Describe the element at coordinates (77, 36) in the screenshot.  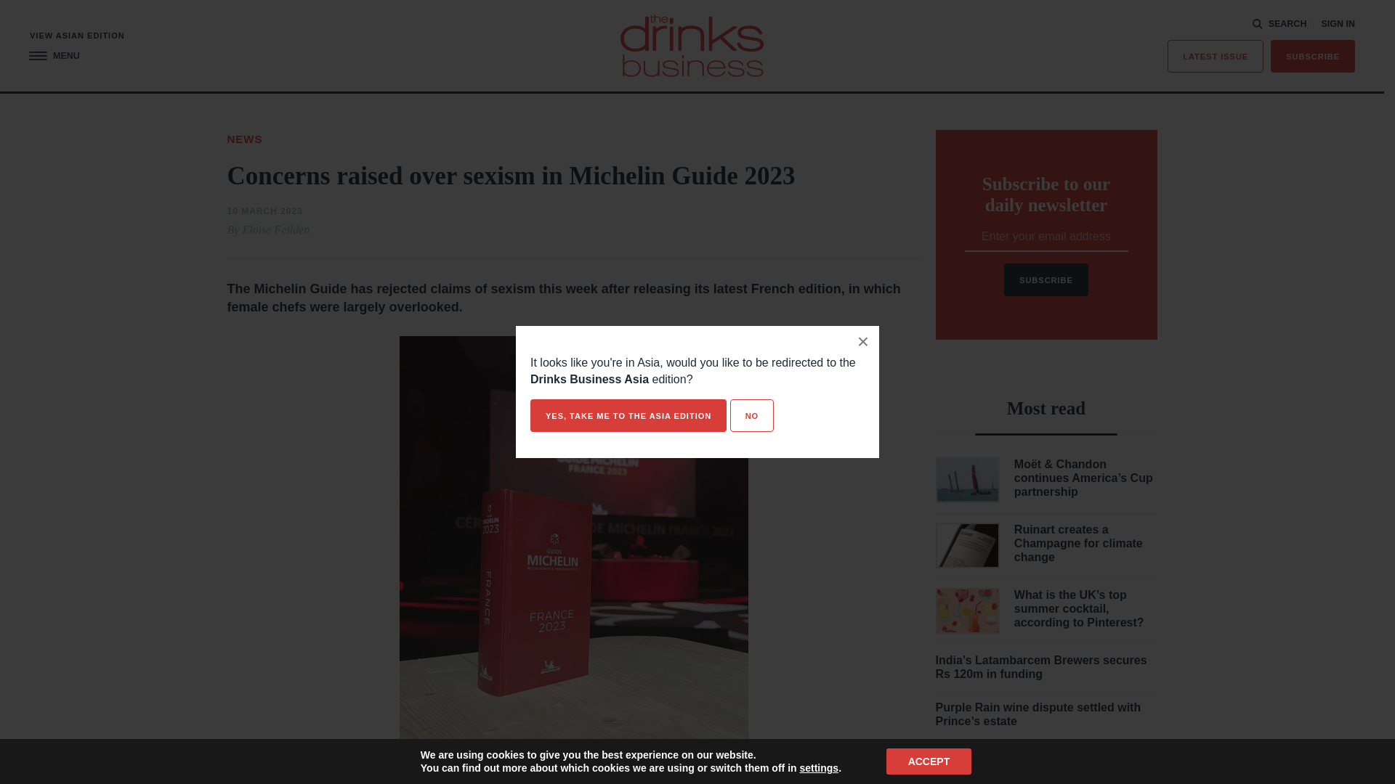
I see `VIEW ASIAN EDITION` at that location.